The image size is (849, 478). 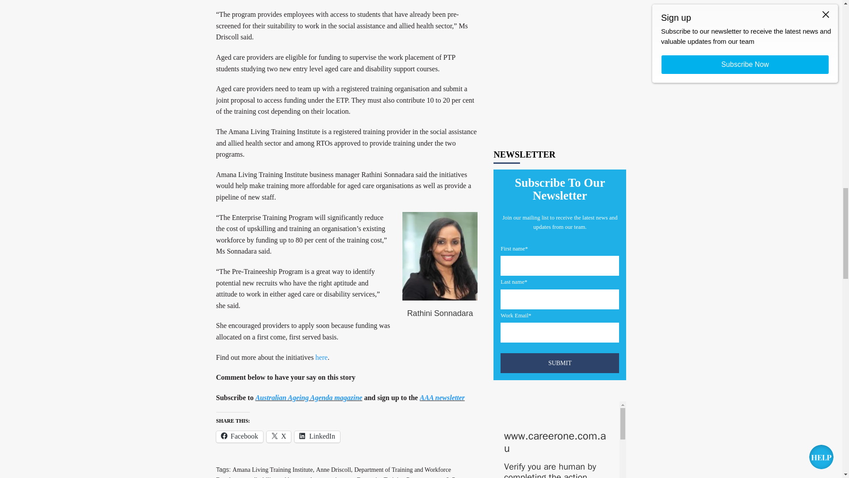 I want to click on Amana Living Training Institute,, so click(x=273, y=470).